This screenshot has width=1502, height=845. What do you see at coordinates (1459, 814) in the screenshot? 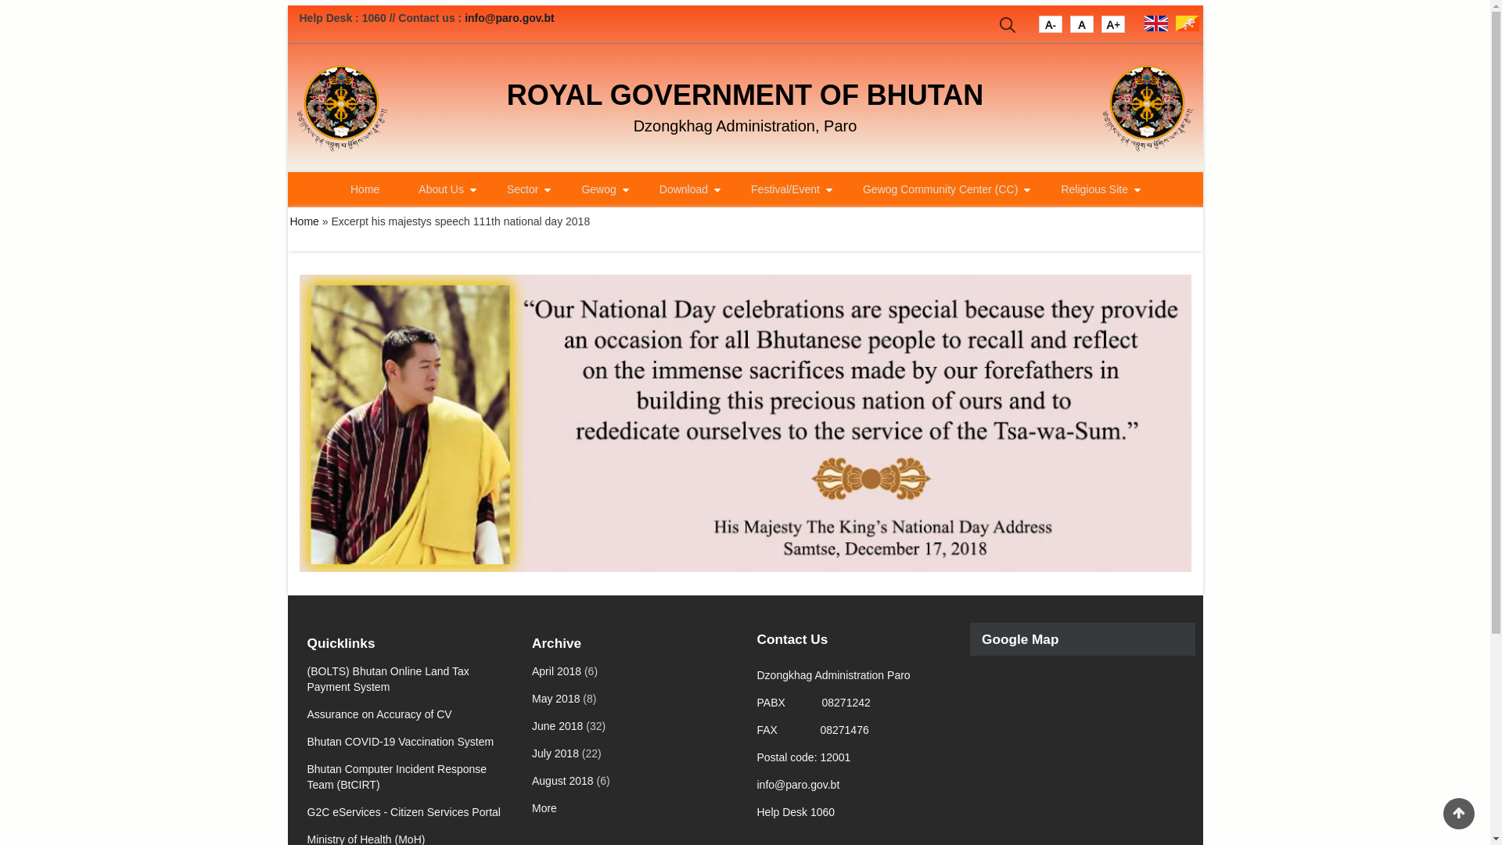
I see `Back to Top` at bounding box center [1459, 814].